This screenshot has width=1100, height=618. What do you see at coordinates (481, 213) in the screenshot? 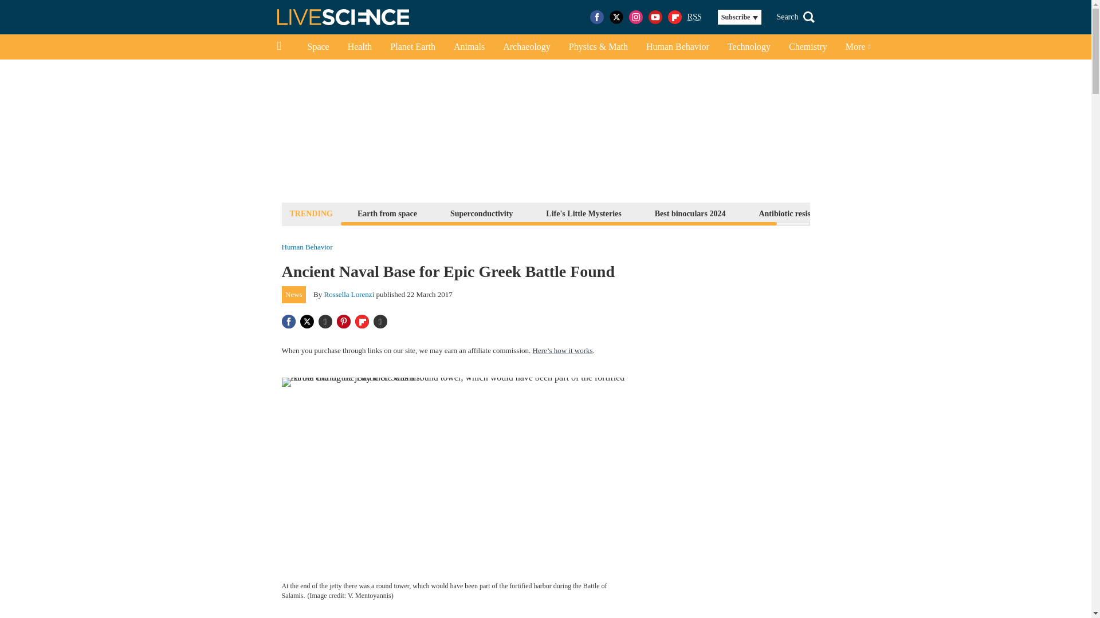
I see `Superconductivity` at bounding box center [481, 213].